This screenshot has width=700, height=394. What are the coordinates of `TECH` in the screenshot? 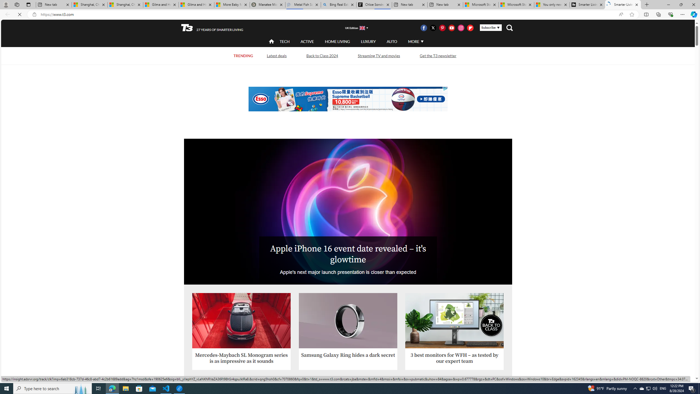 It's located at (284, 42).